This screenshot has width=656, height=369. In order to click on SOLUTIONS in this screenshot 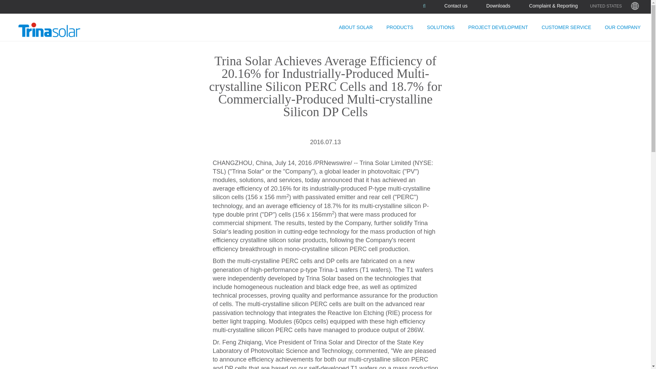, I will do `click(441, 27)`.